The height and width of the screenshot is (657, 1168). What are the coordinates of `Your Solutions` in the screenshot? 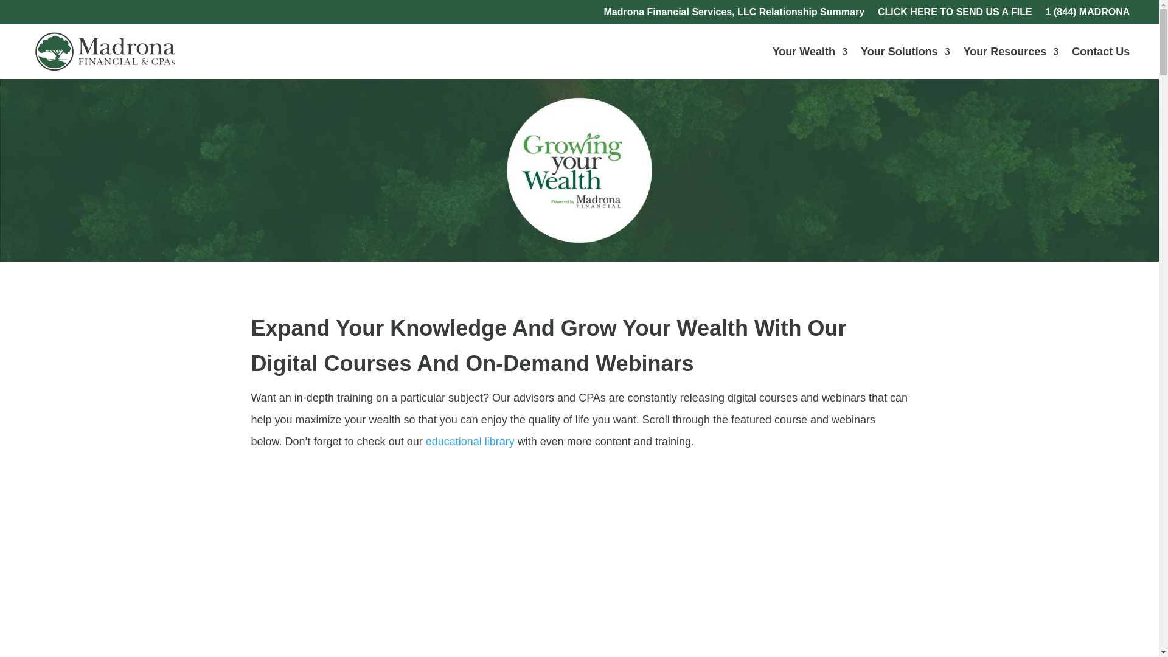 It's located at (905, 51).